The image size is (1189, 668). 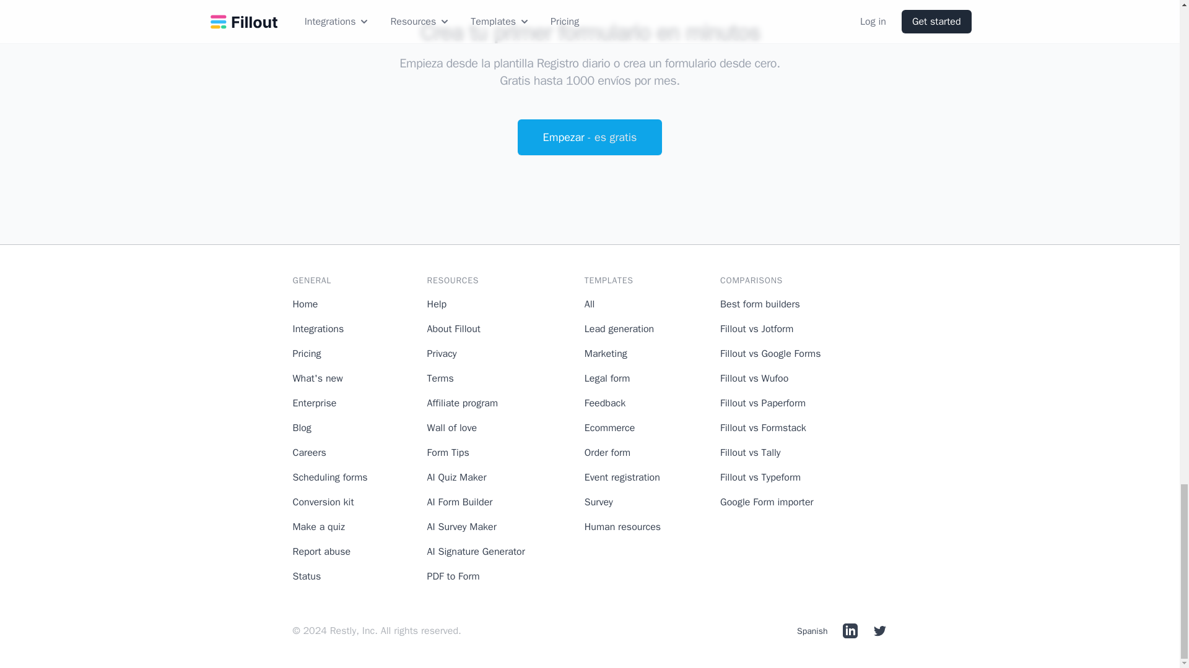 What do you see at coordinates (321, 552) in the screenshot?
I see `Report abuse` at bounding box center [321, 552].